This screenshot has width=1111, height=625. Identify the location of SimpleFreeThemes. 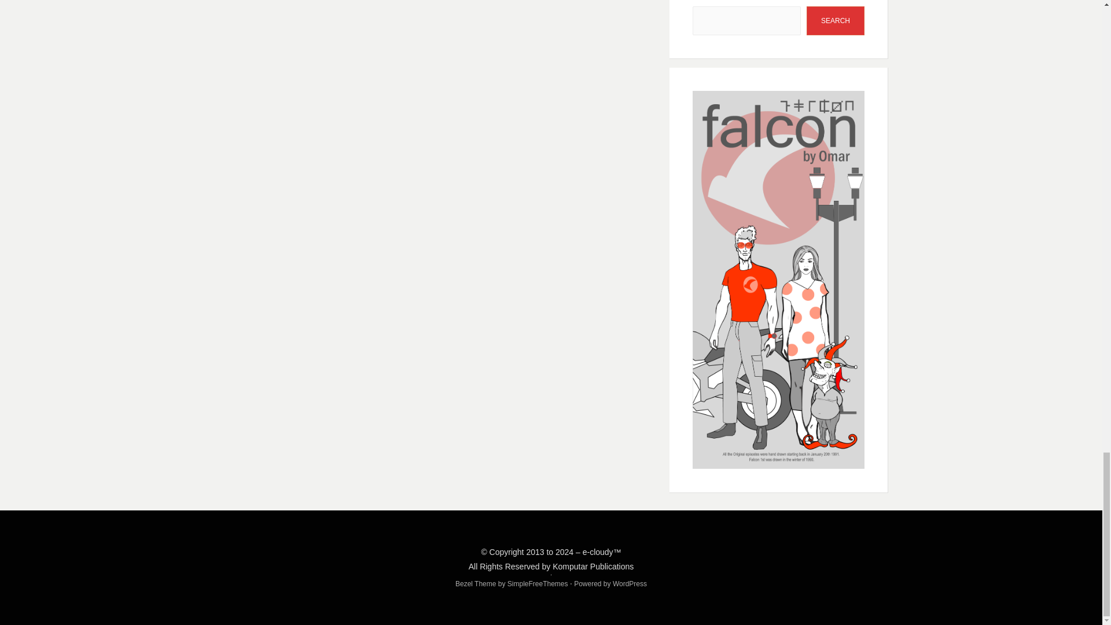
(538, 584).